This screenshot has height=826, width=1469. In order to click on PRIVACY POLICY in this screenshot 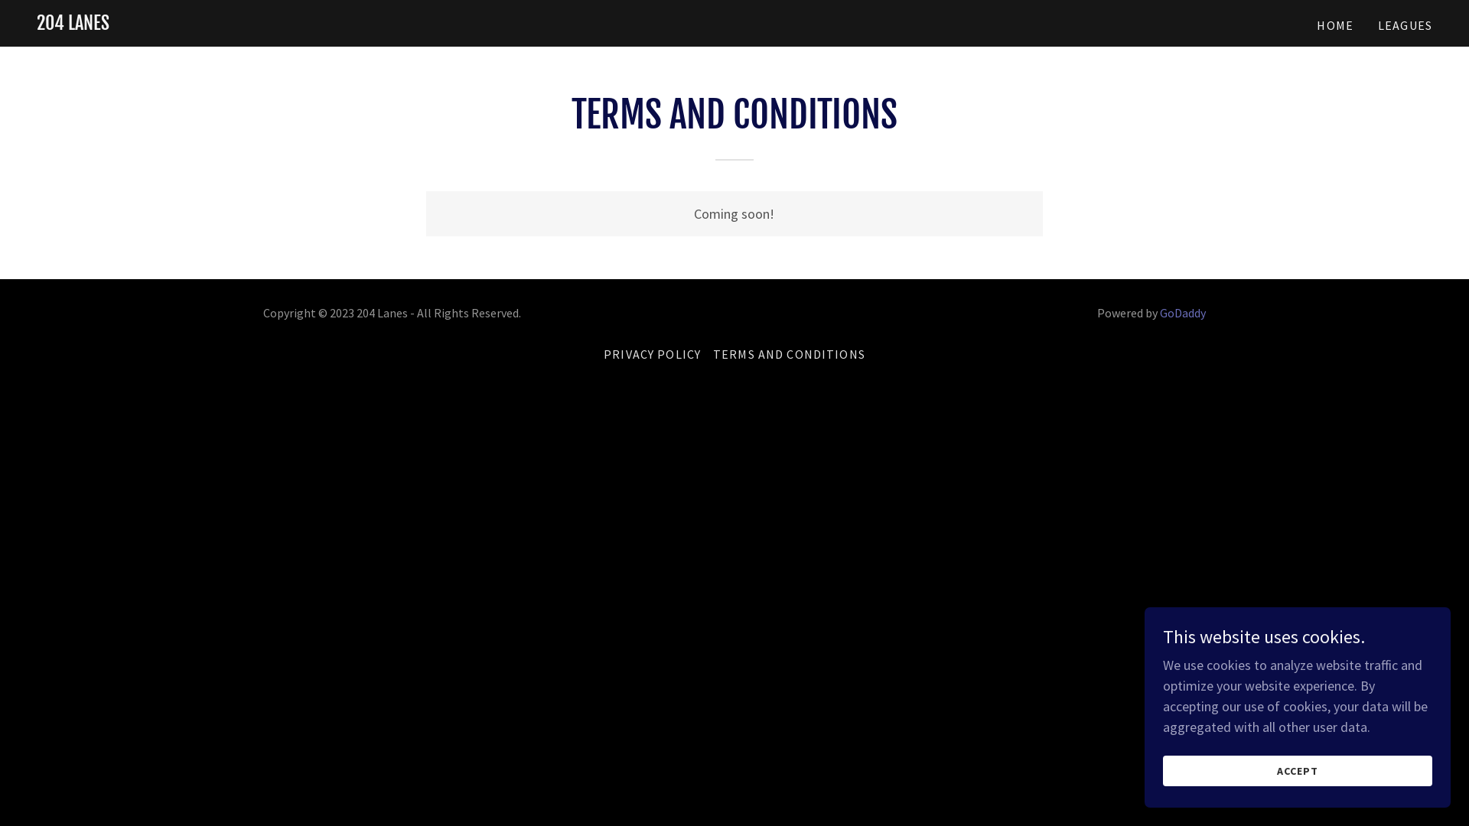, I will do `click(652, 354)`.